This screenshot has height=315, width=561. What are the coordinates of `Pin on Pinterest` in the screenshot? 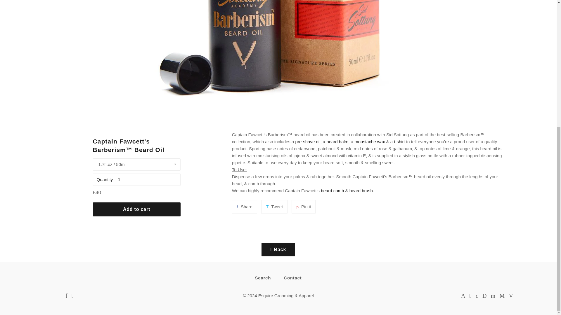 It's located at (303, 206).